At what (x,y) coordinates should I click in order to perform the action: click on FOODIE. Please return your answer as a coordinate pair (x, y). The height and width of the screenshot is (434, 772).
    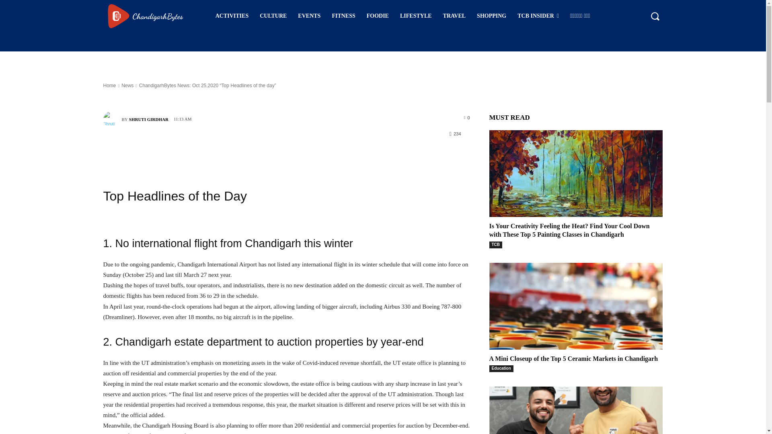
    Looking at the image, I should click on (378, 16).